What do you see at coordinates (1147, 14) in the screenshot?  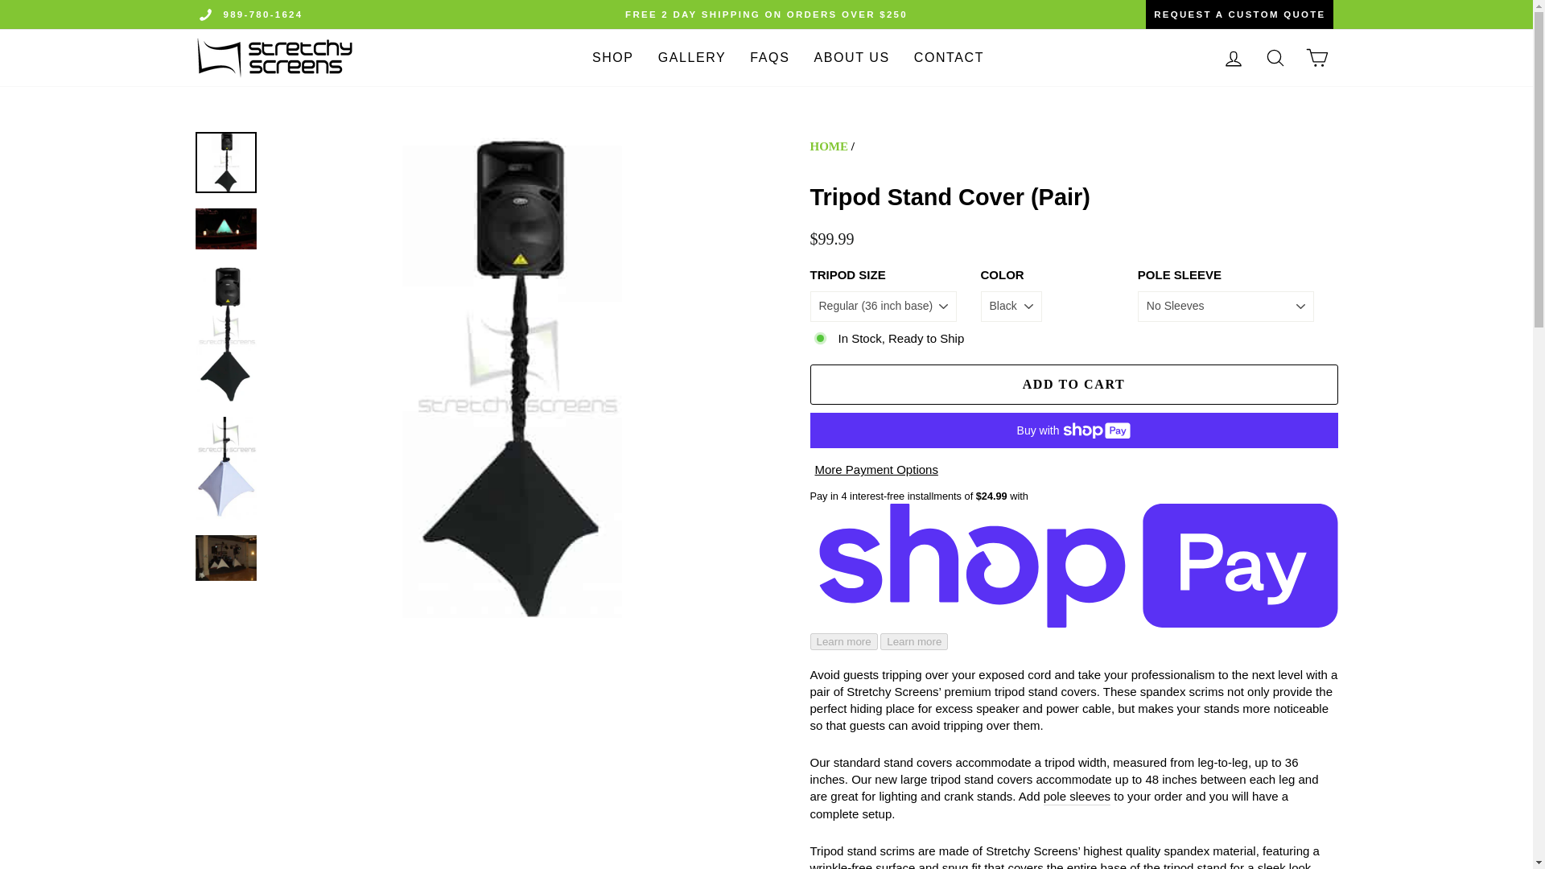 I see `REQUEST A CUSTOM QUOTE` at bounding box center [1147, 14].